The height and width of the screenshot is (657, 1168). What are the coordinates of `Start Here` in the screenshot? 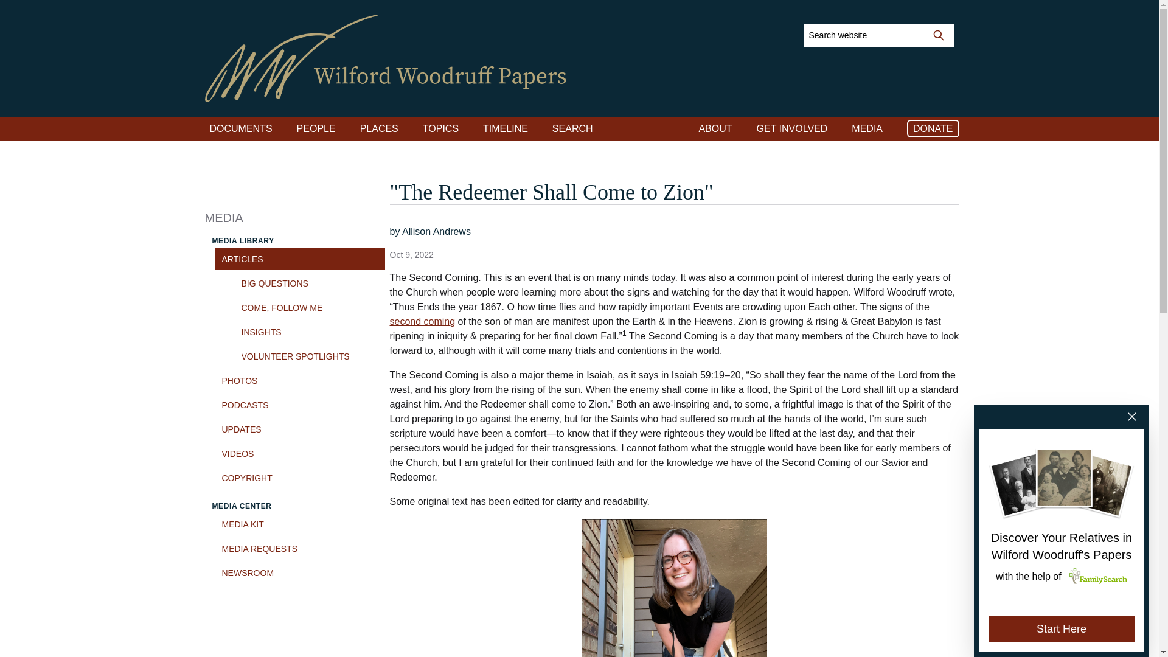 It's located at (1061, 629).